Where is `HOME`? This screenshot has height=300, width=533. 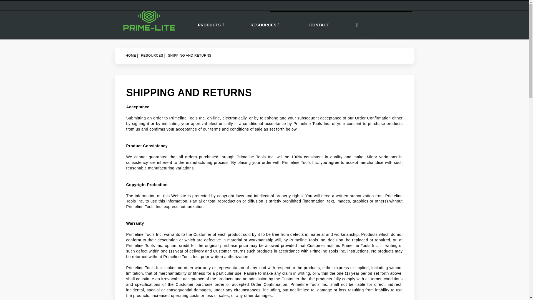
HOME is located at coordinates (130, 56).